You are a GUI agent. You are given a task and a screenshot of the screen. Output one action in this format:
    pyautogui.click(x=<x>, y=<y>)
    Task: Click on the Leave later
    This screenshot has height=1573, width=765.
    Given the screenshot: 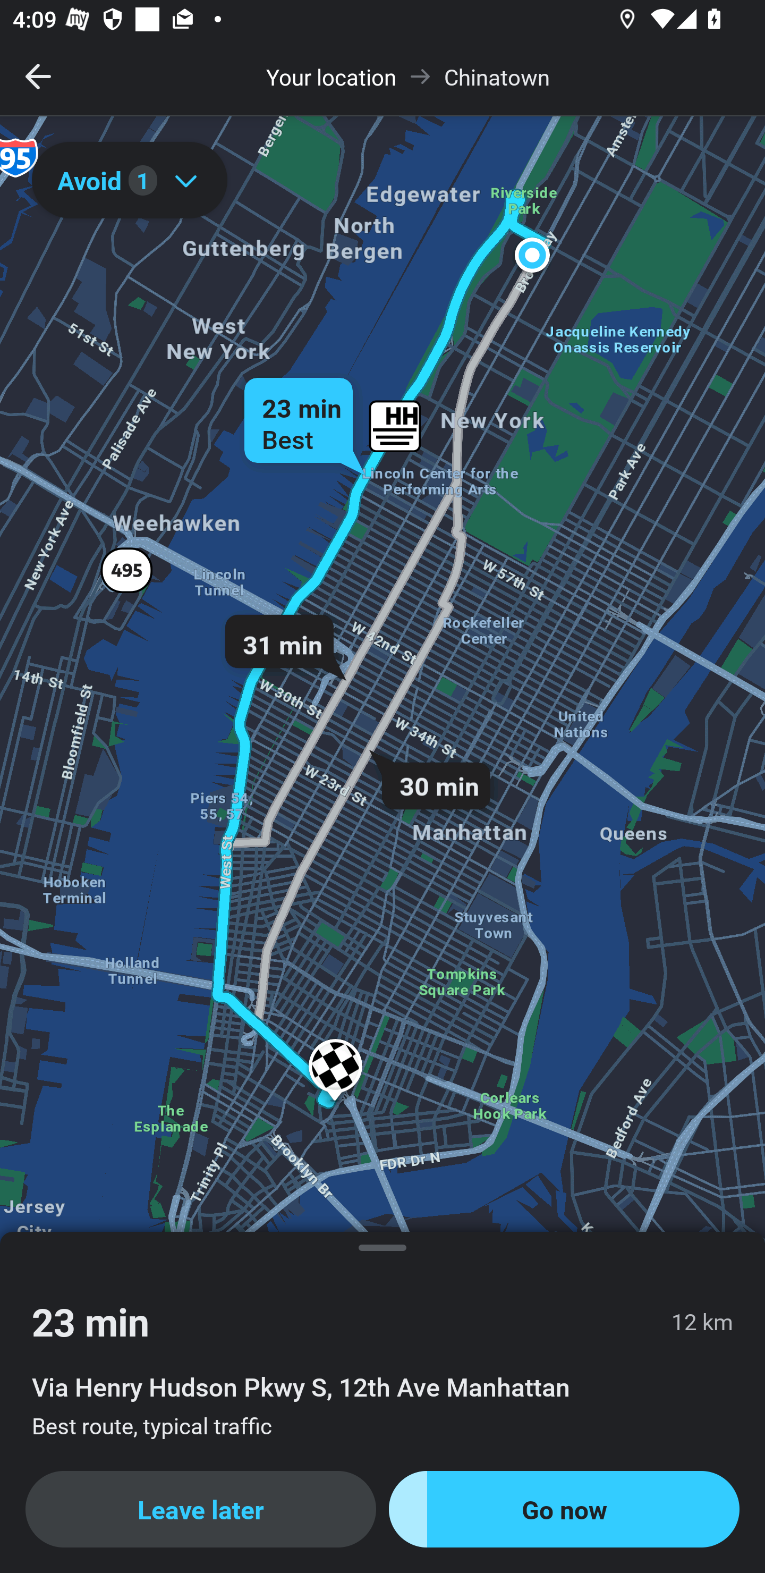 What is the action you would take?
    pyautogui.click(x=201, y=1509)
    